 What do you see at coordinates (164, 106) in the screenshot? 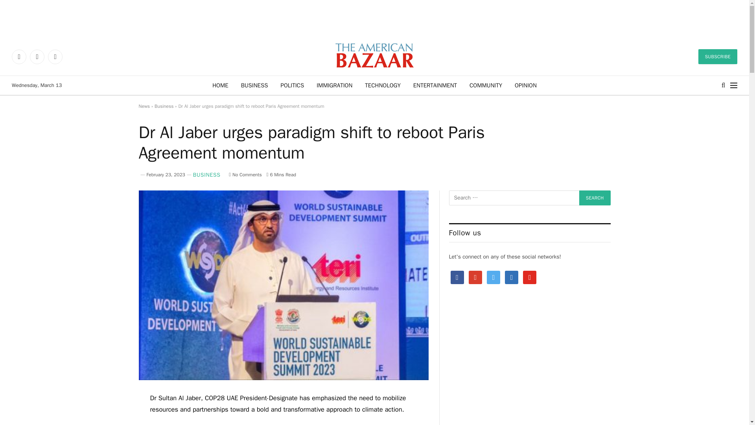
I see `Business` at bounding box center [164, 106].